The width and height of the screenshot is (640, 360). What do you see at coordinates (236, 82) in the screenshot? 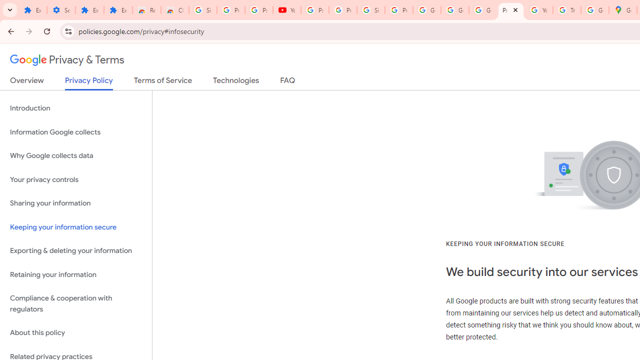
I see `Technologies` at bounding box center [236, 82].